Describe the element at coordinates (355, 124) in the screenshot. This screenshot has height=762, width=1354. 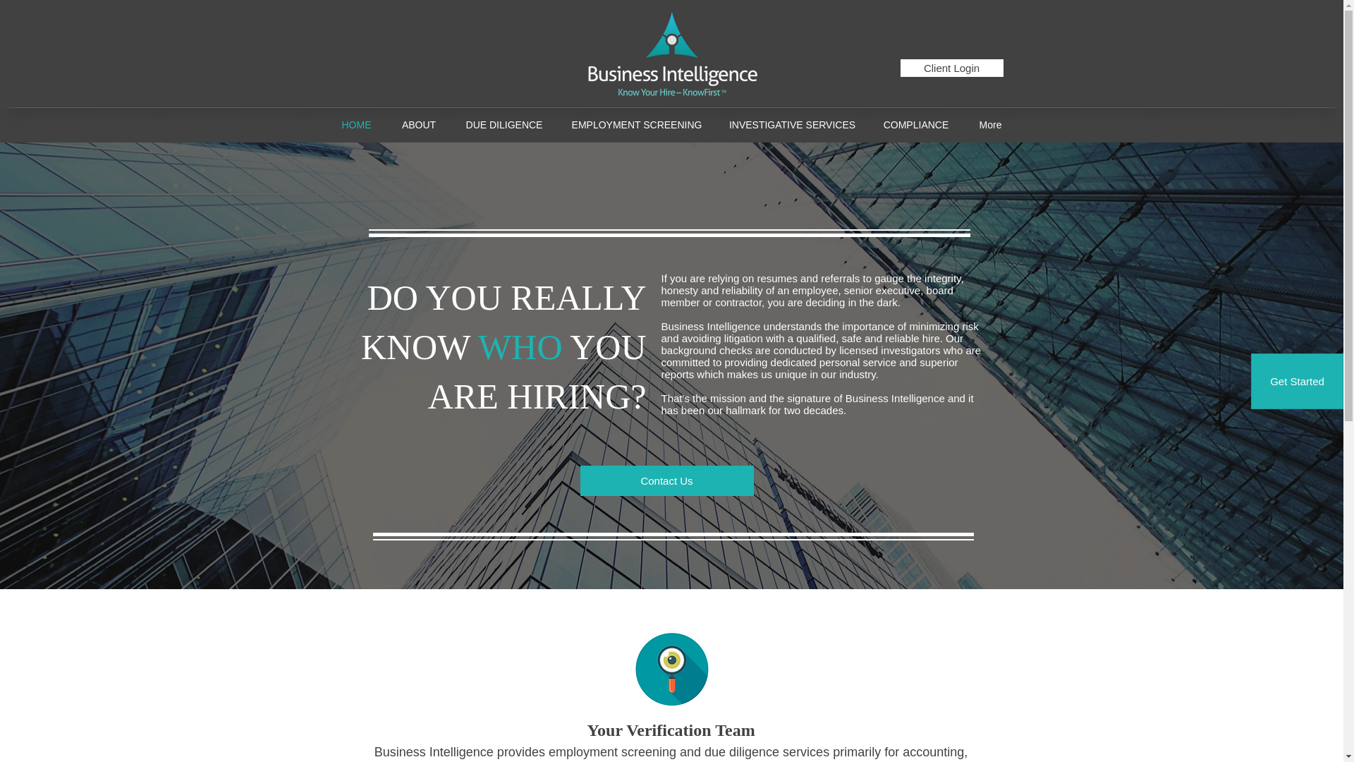
I see `HOME` at that location.